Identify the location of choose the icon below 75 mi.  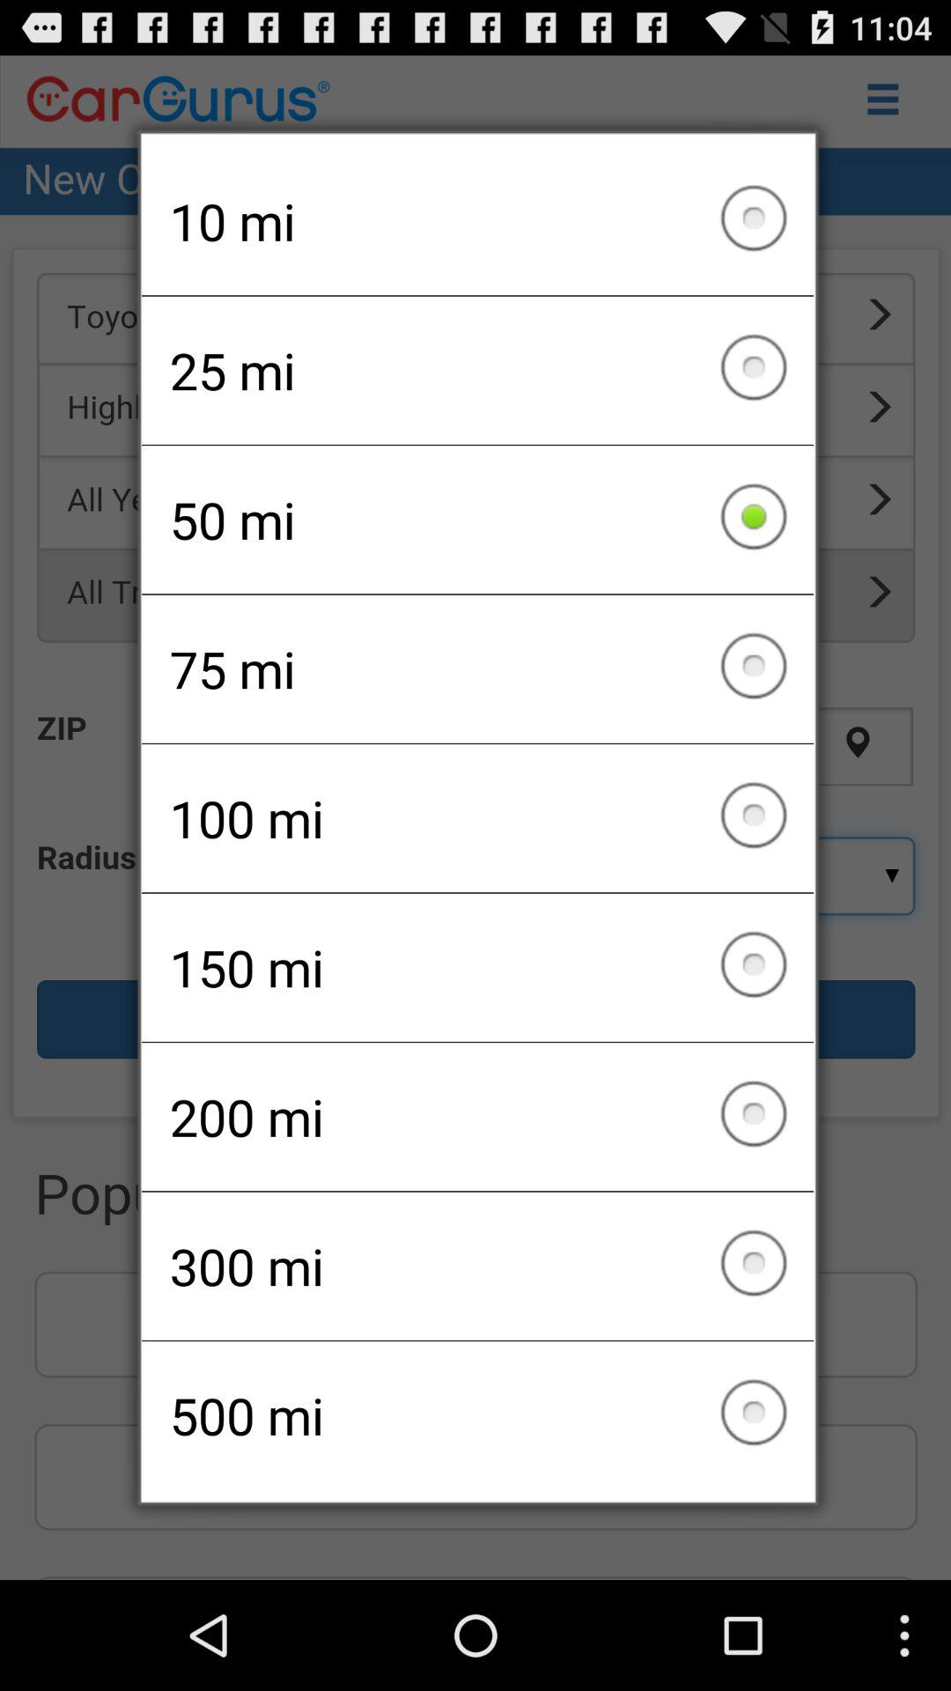
(477, 818).